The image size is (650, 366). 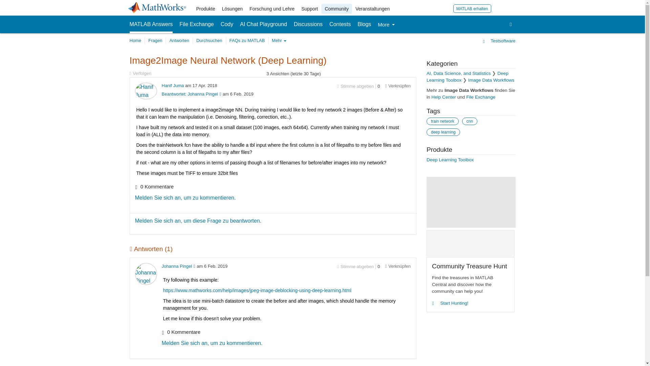 I want to click on Discussions, so click(x=308, y=24).